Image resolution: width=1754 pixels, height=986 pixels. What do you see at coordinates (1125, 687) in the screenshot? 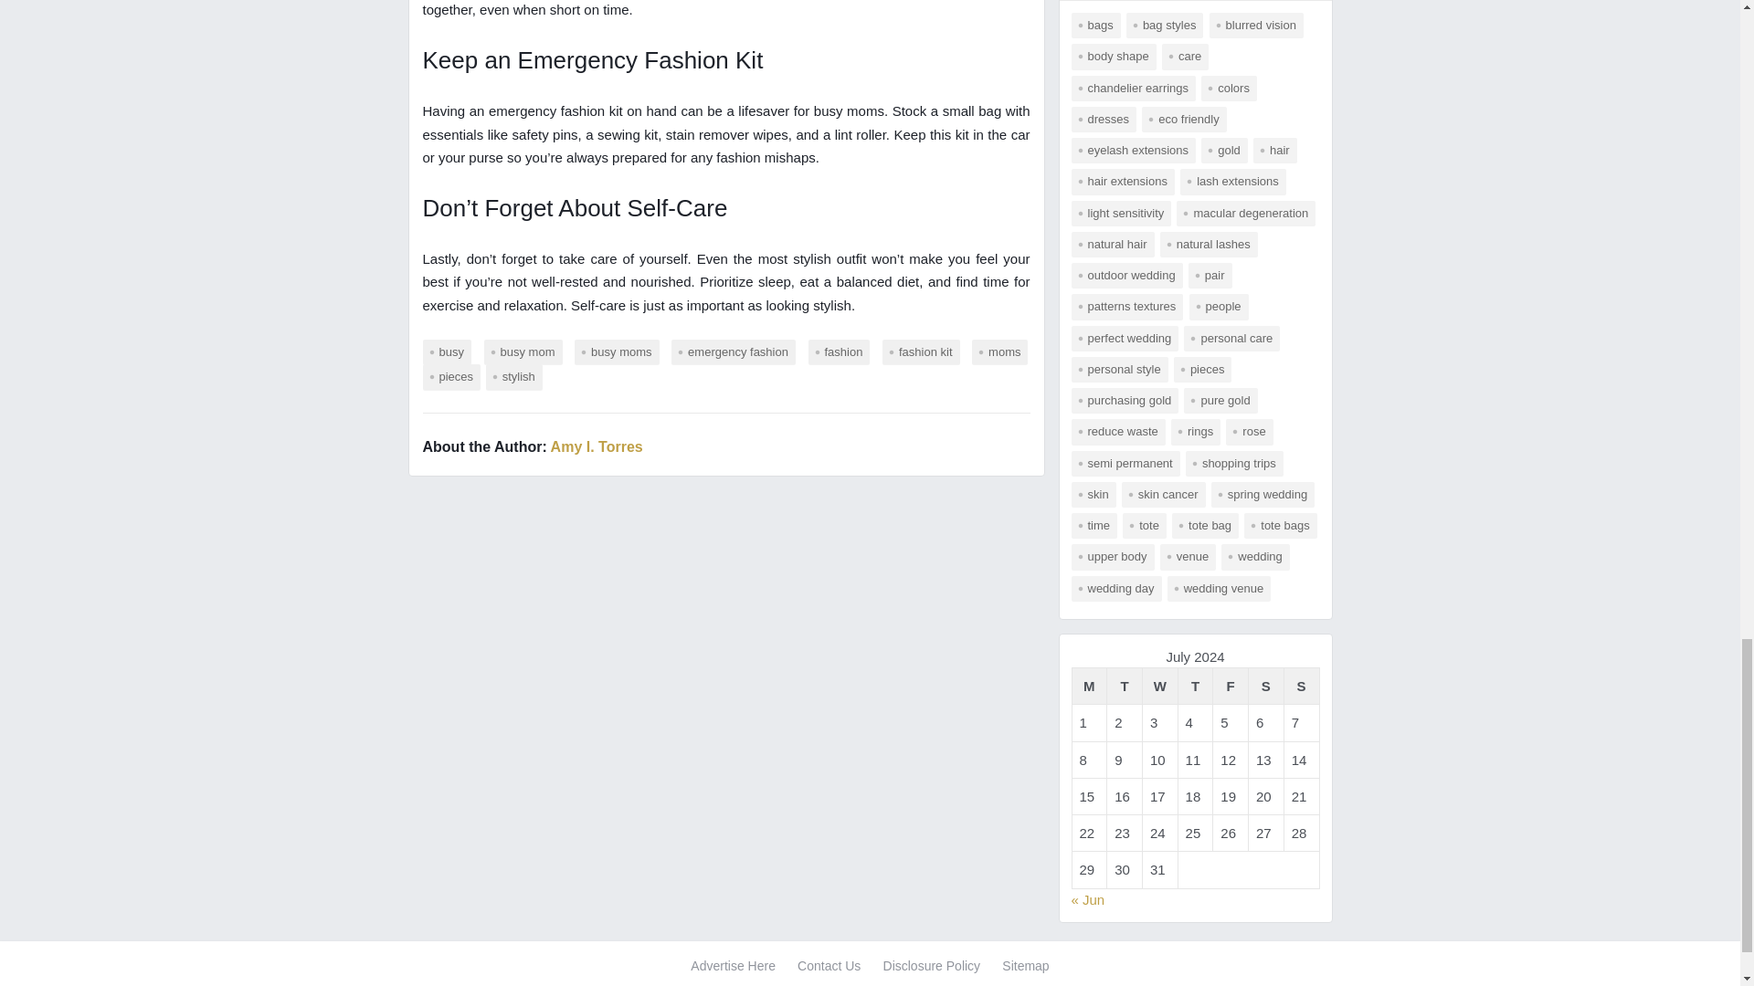
I see `Tuesday` at bounding box center [1125, 687].